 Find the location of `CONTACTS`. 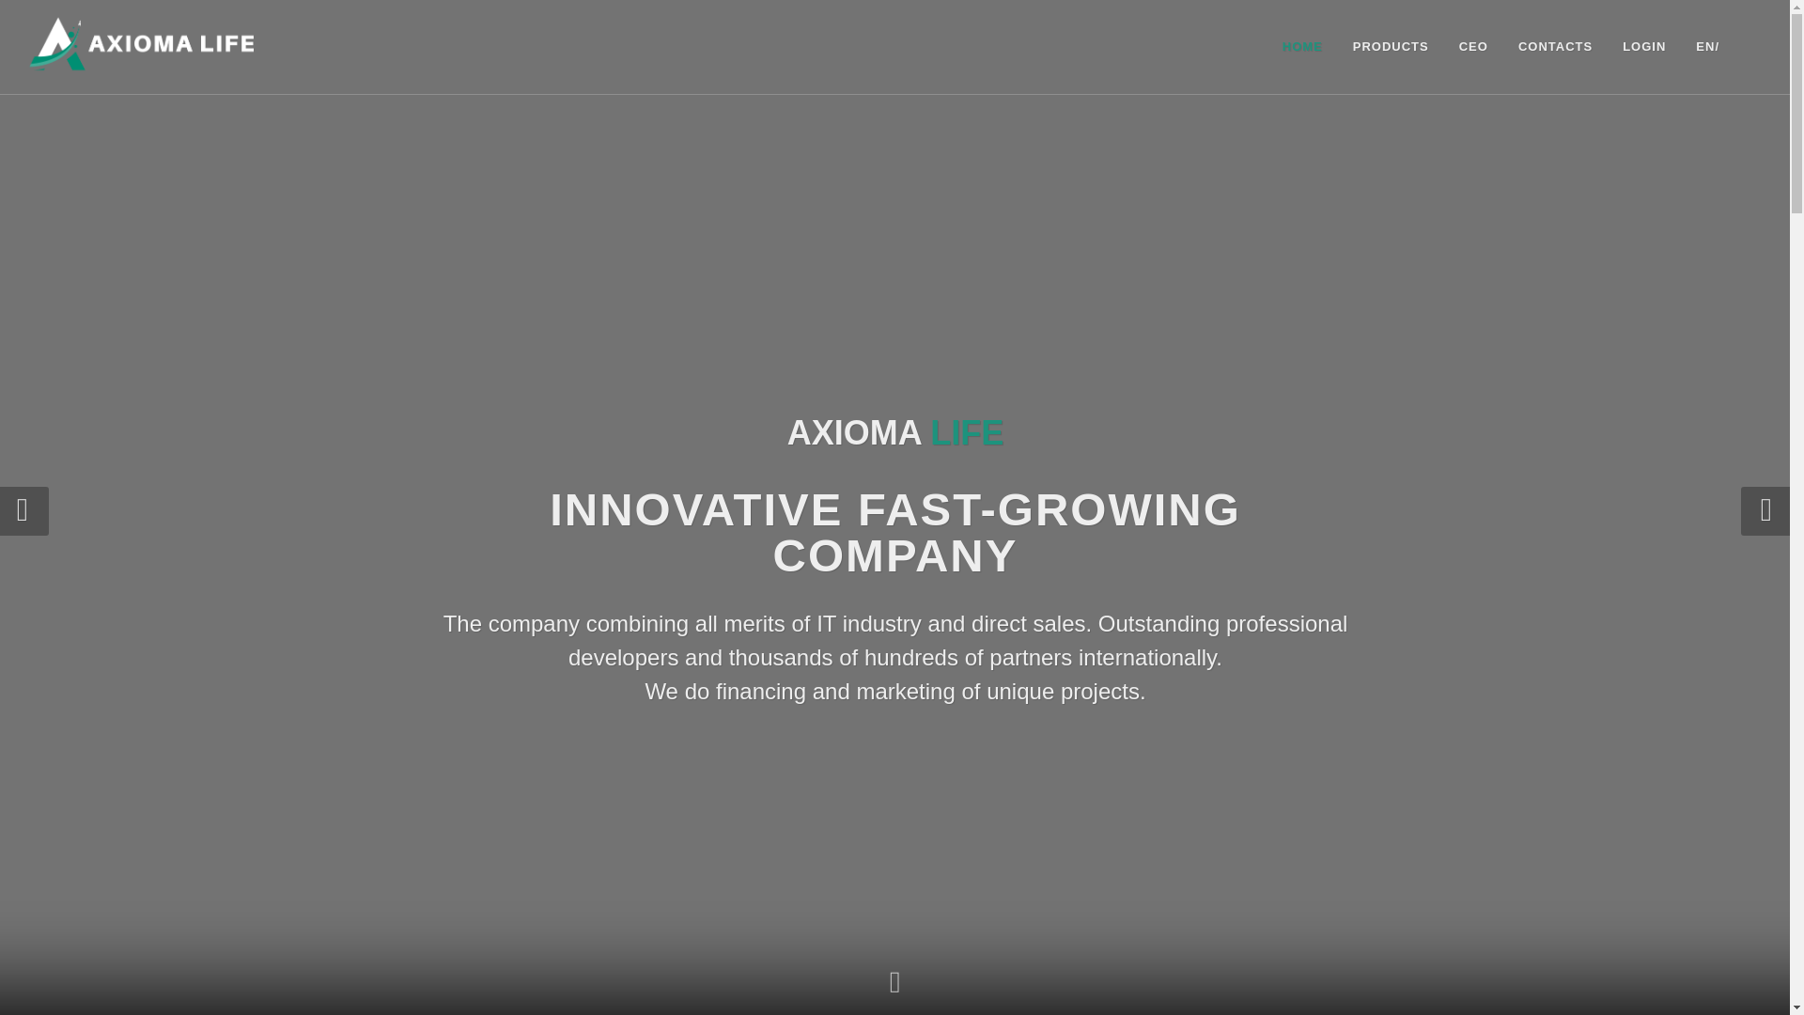

CONTACTS is located at coordinates (1556, 47).